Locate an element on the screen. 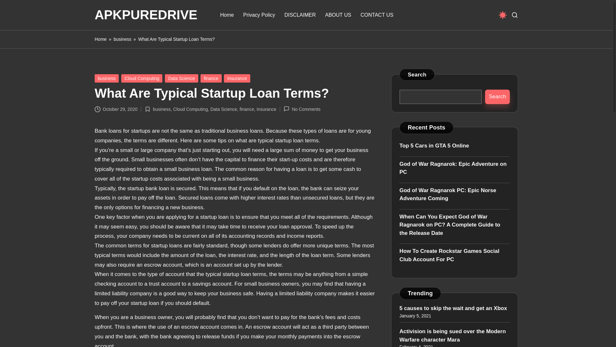 This screenshot has height=347, width=616. God of War Ragnarok PC: Epic Norse Adventure Coming is located at coordinates (454, 194).